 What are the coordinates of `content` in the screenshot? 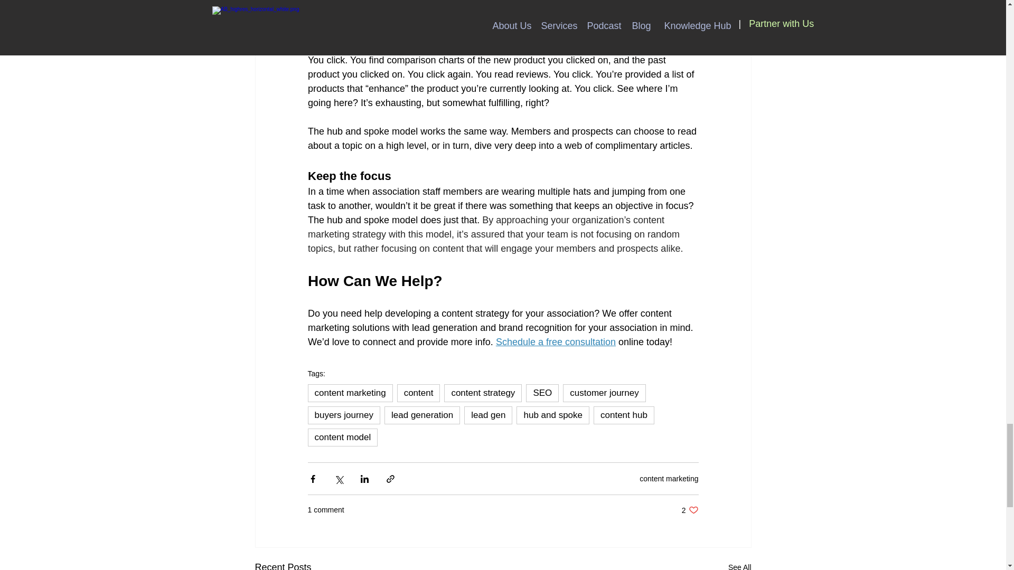 It's located at (418, 393).